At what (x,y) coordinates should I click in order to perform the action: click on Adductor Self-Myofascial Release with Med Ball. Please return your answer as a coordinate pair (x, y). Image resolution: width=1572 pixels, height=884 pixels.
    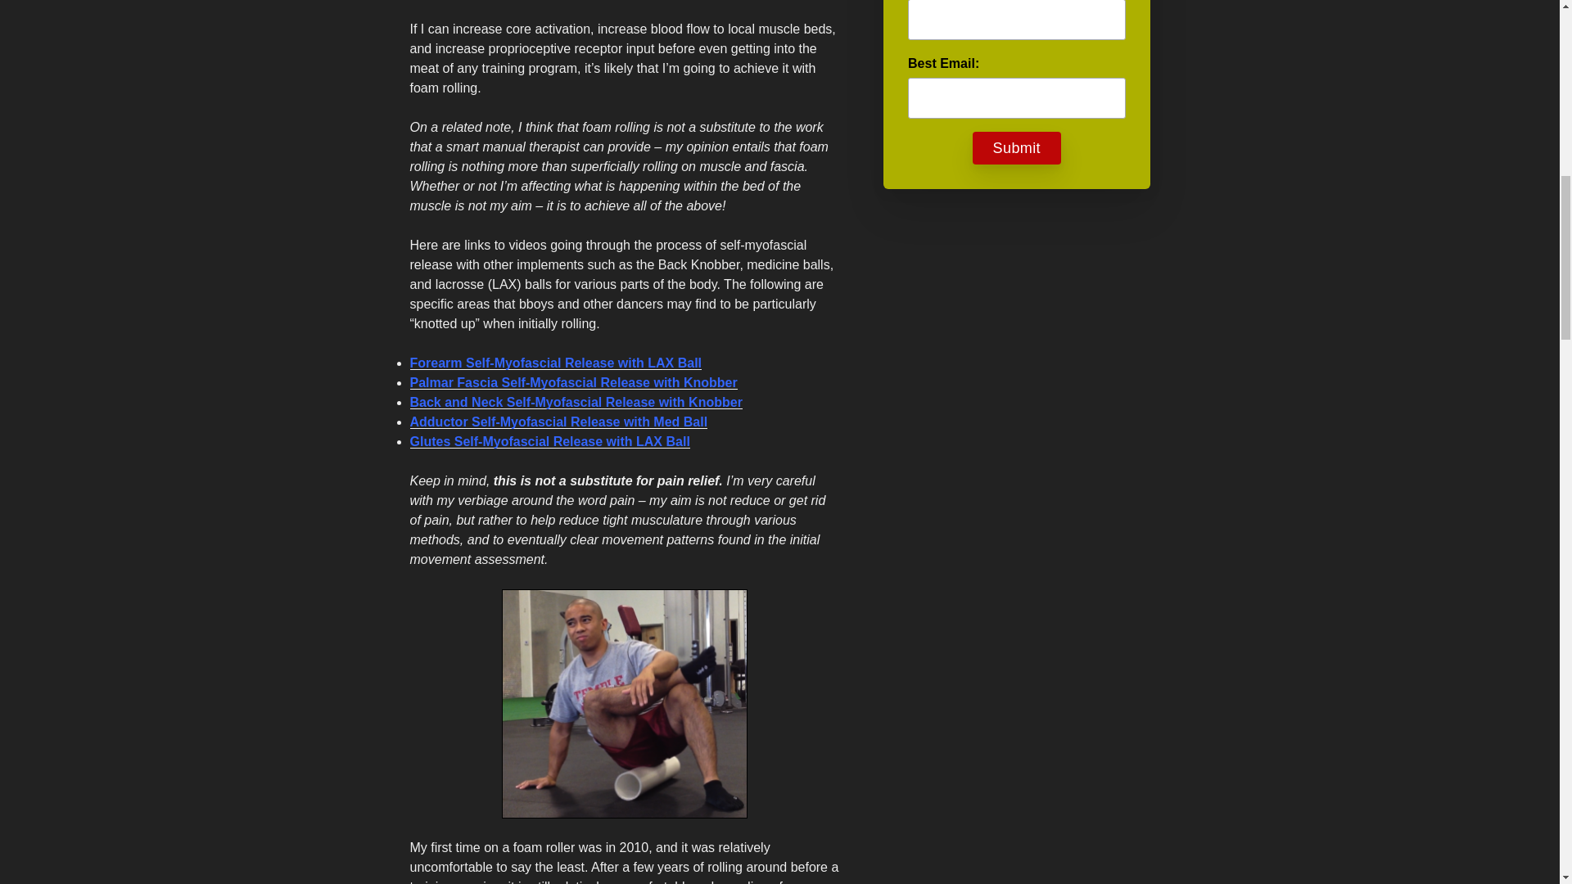
    Looking at the image, I should click on (558, 421).